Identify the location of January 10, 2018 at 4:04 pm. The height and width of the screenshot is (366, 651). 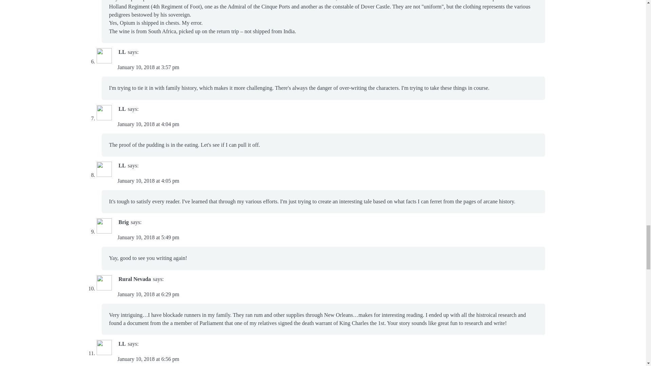
(148, 124).